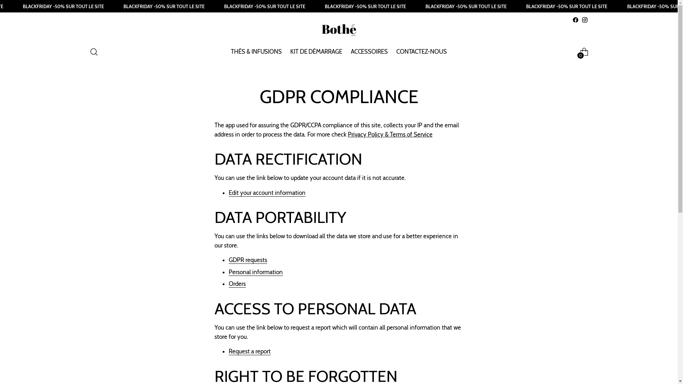  Describe the element at coordinates (249, 351) in the screenshot. I see `Request a report` at that location.